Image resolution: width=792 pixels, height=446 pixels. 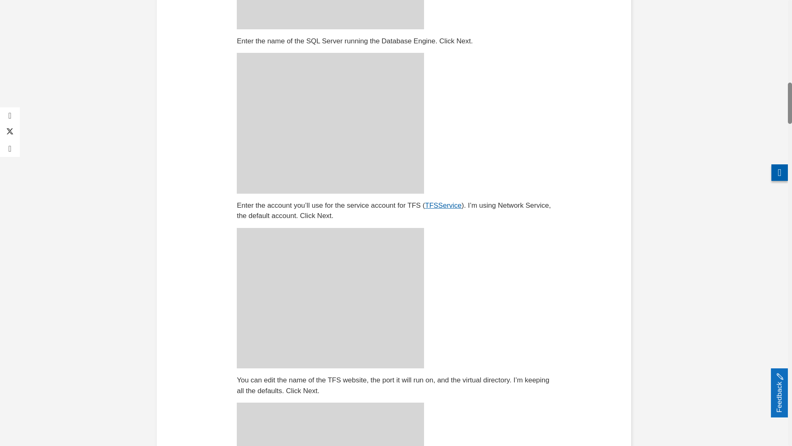 What do you see at coordinates (330, 123) in the screenshot?
I see `install-adv-004` at bounding box center [330, 123].